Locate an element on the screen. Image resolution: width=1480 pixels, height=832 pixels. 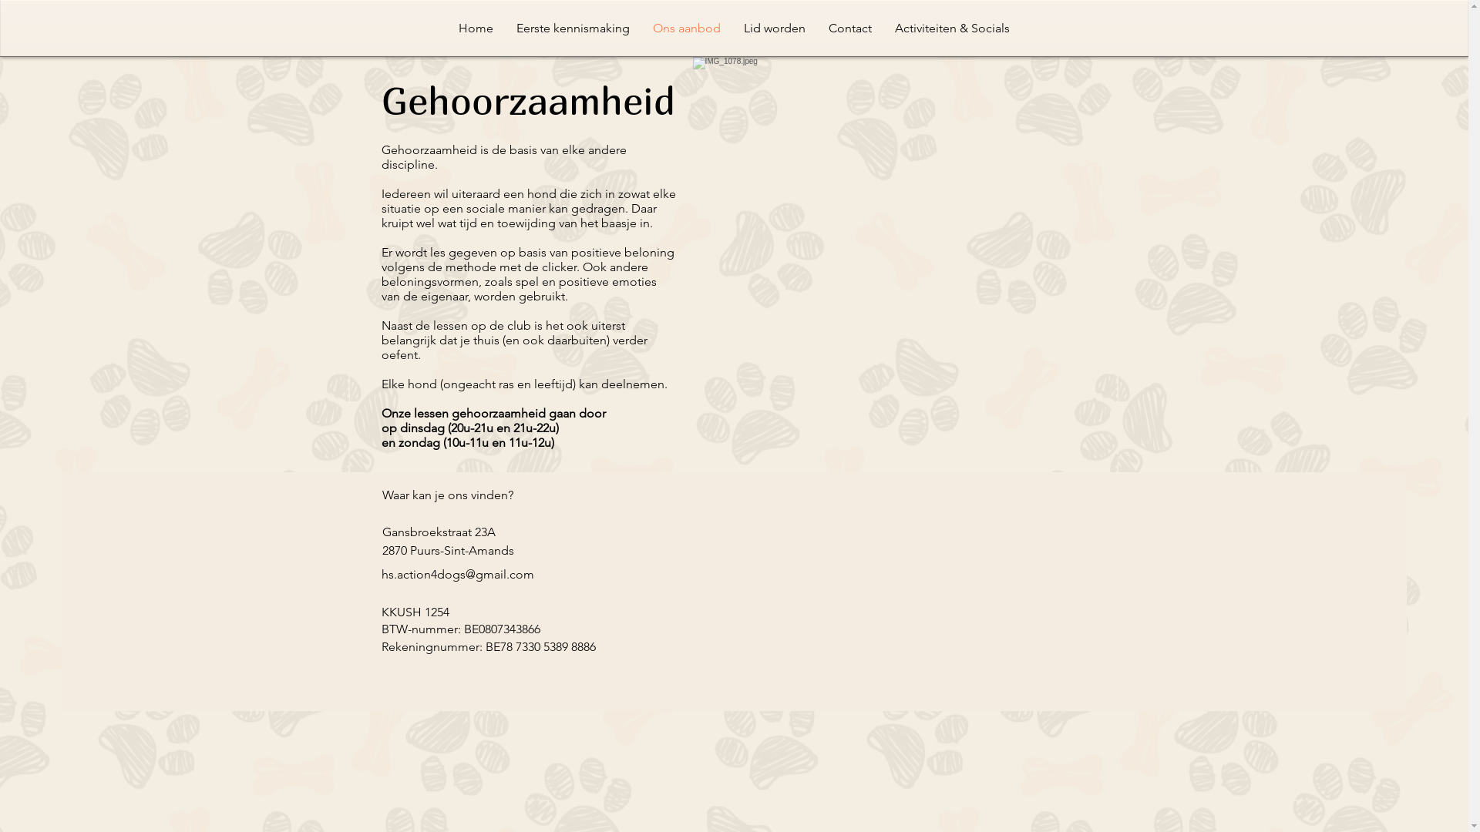
Activiteiten & Socials is located at coordinates (953, 29).